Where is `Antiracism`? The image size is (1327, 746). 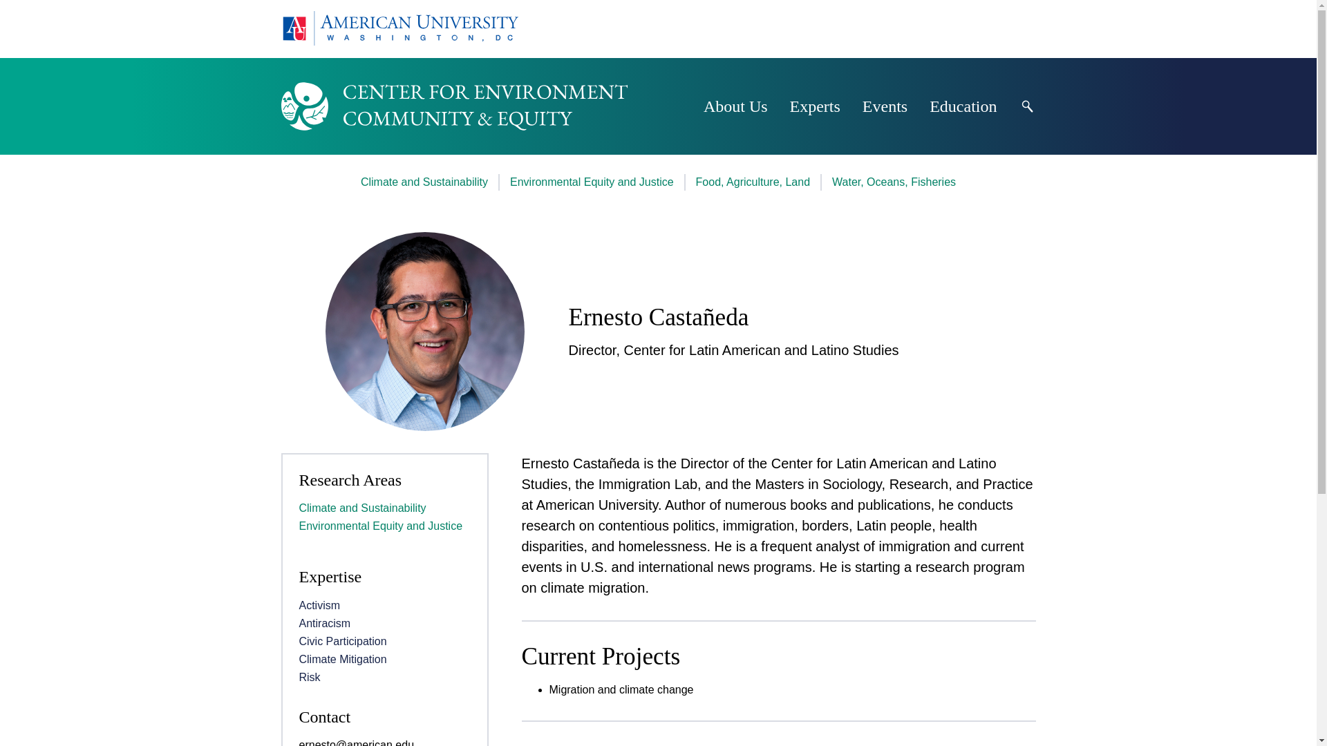
Antiracism is located at coordinates (324, 623).